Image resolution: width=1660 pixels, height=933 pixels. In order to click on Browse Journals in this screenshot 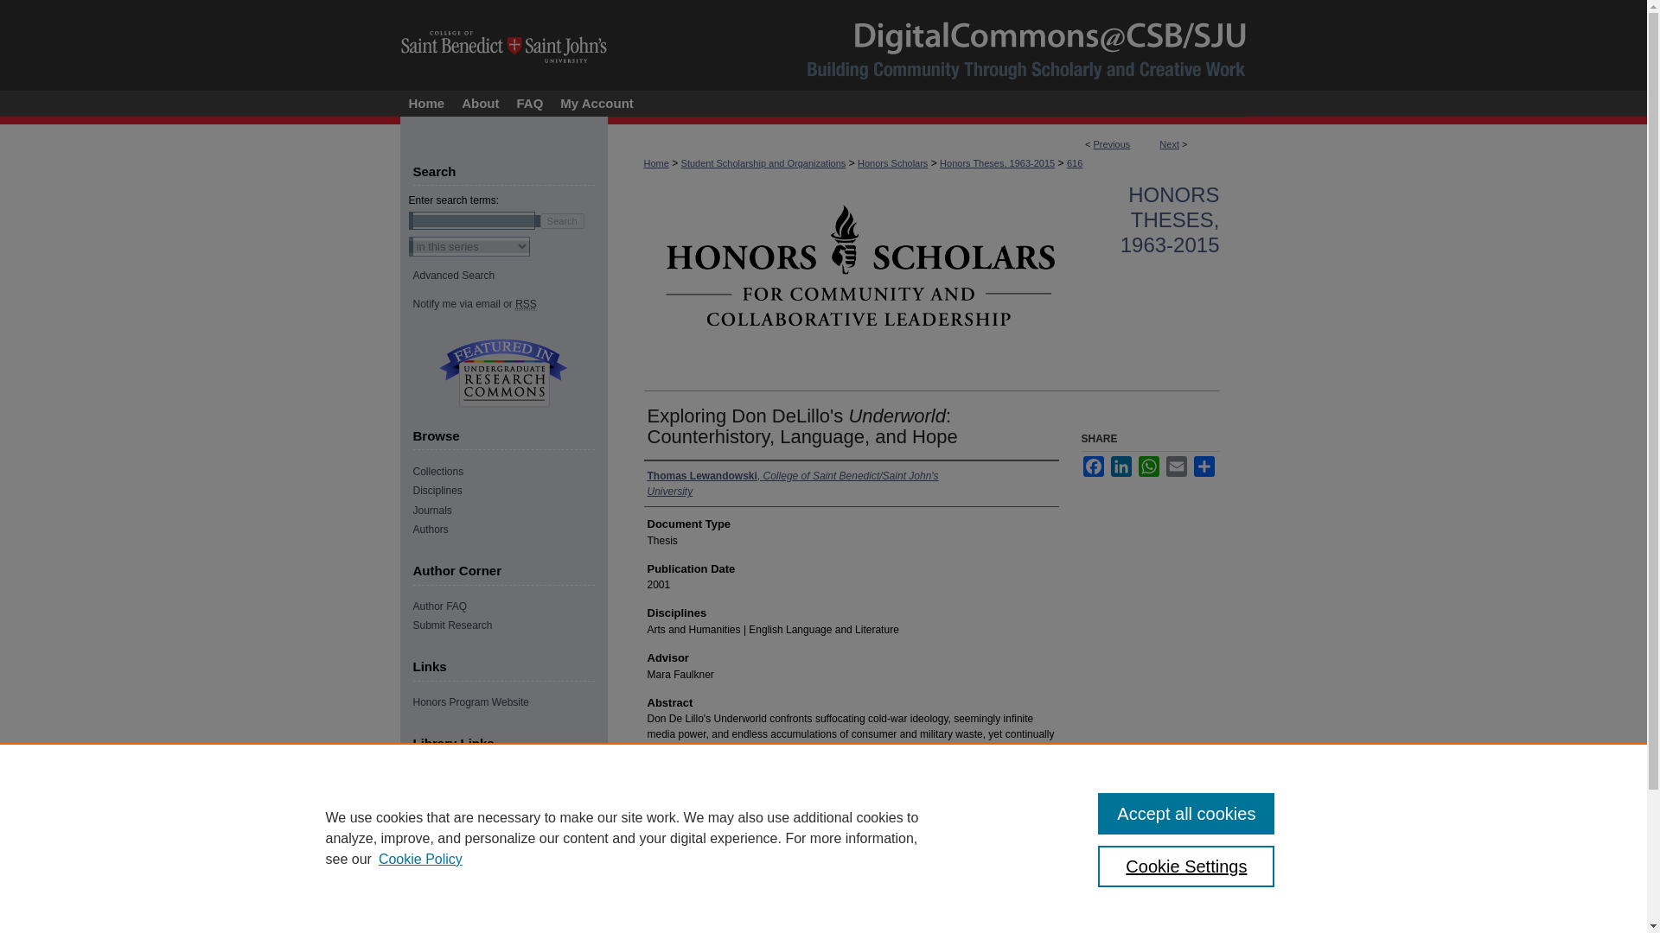, I will do `click(510, 511)`.